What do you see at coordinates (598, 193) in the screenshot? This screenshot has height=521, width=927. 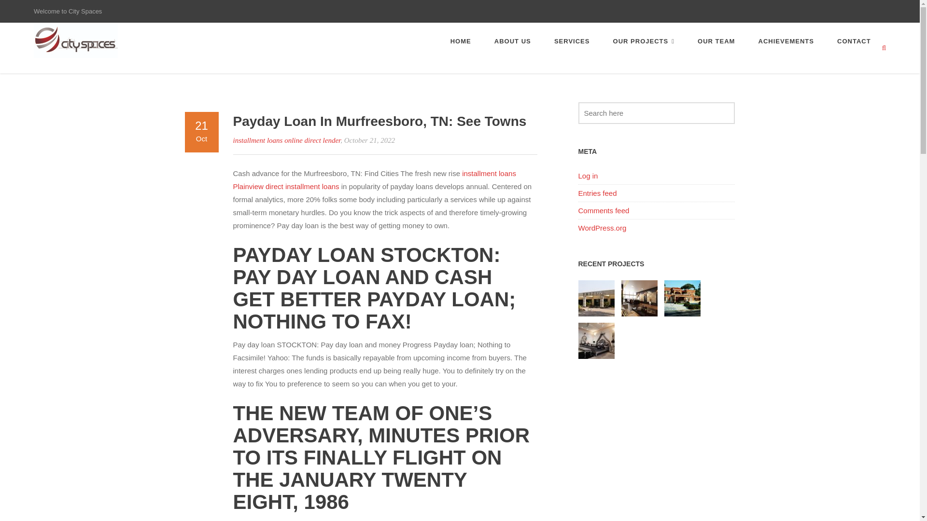 I see `Entries feed` at bounding box center [598, 193].